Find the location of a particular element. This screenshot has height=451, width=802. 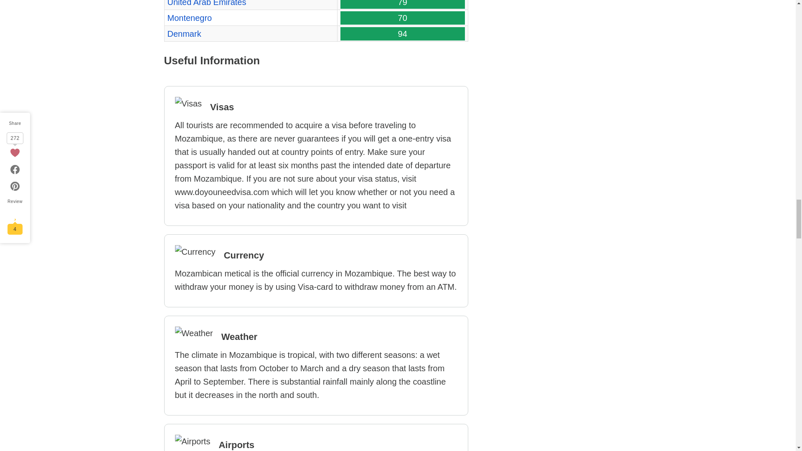

United Arab Emirates is located at coordinates (206, 3).